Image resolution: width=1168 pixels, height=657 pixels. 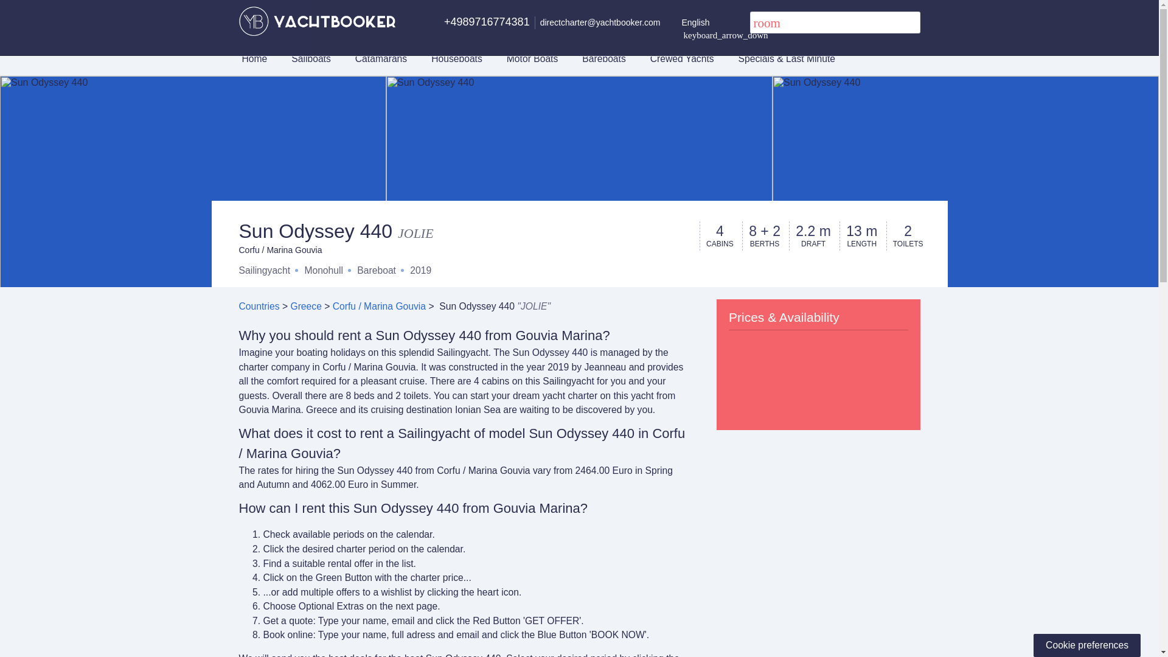 I want to click on Houseboats, so click(x=456, y=58).